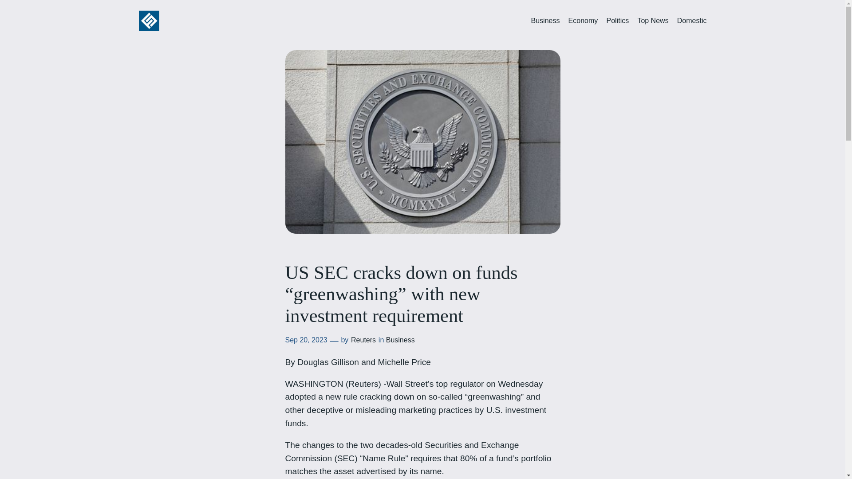  Describe the element at coordinates (306, 340) in the screenshot. I see `Sep 20, 2023` at that location.